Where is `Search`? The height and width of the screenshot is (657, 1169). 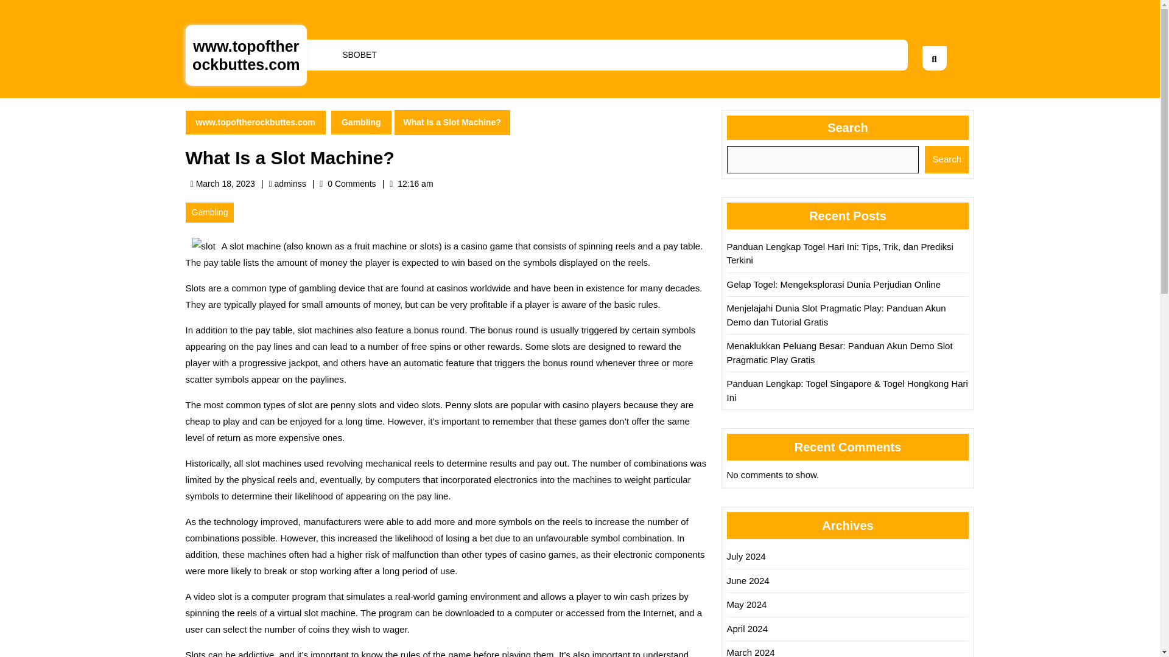 Search is located at coordinates (946, 159).